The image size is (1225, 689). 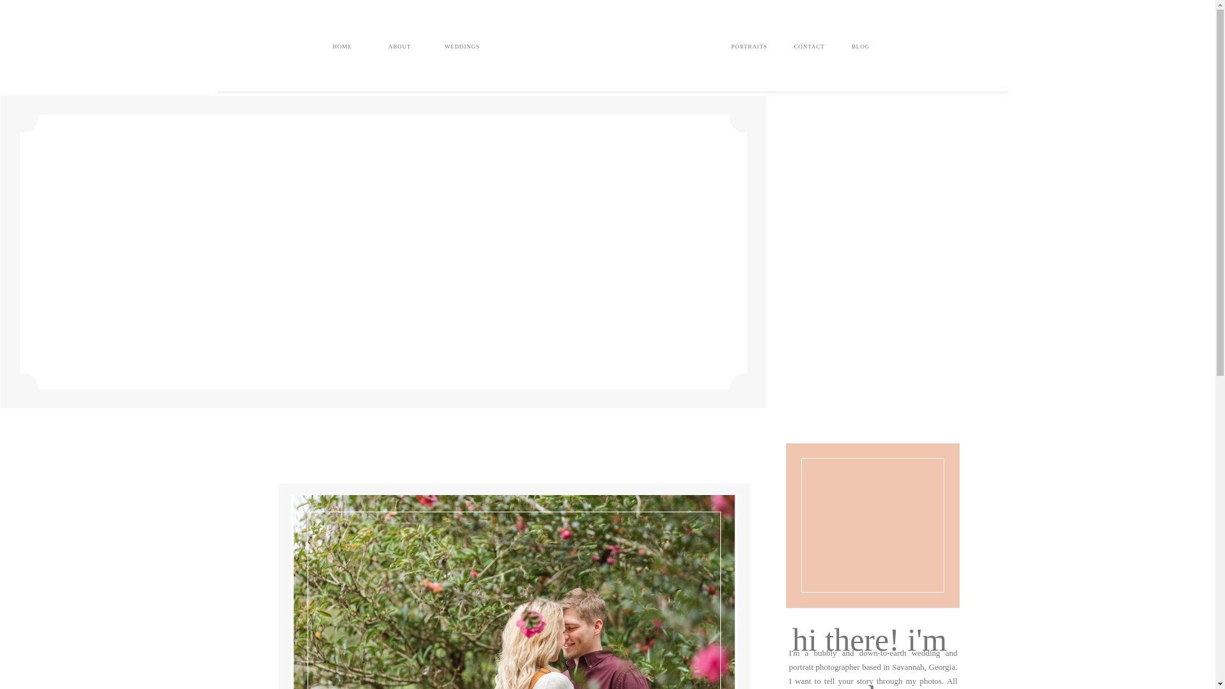 What do you see at coordinates (809, 47) in the screenshot?
I see `CONTACT` at bounding box center [809, 47].